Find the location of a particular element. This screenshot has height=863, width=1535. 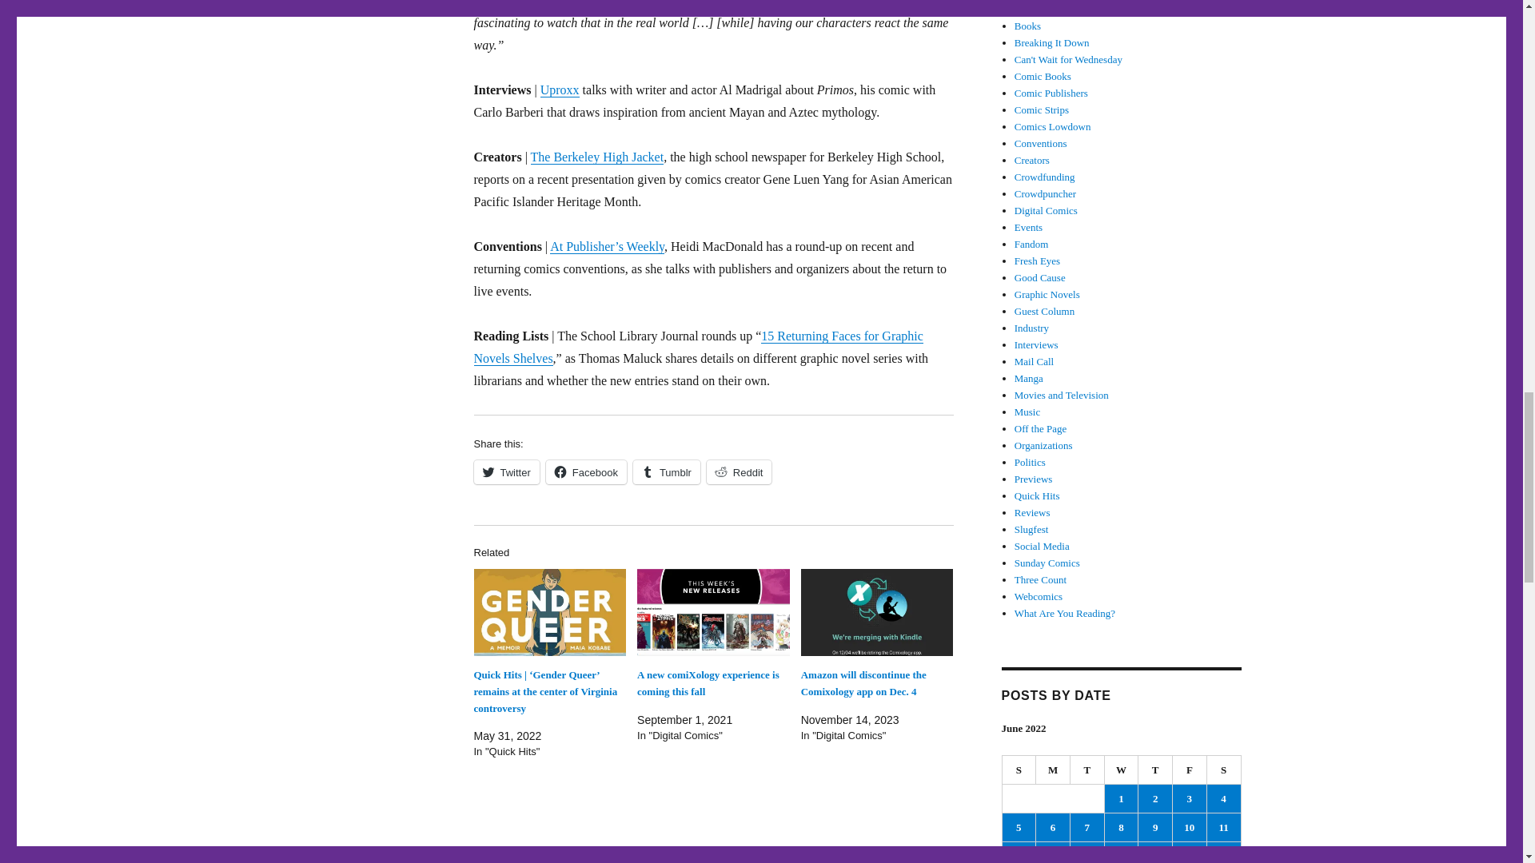

Twitter is located at coordinates (505, 471).